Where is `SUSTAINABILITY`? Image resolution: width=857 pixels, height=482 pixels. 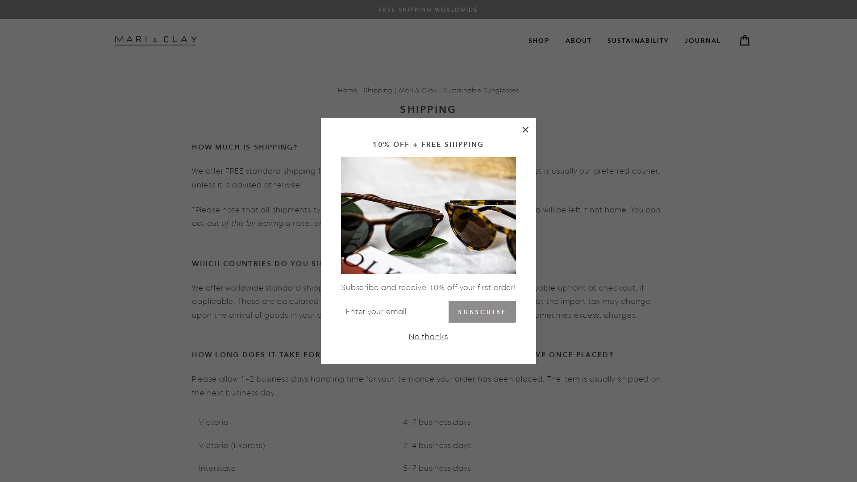 SUSTAINABILITY is located at coordinates (638, 41).